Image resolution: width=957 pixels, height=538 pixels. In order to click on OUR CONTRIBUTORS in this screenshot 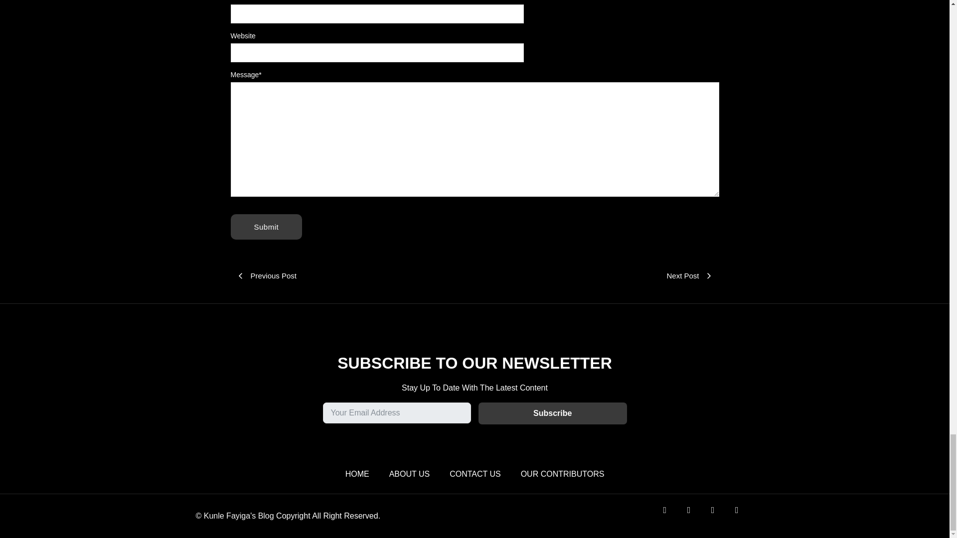, I will do `click(562, 474)`.